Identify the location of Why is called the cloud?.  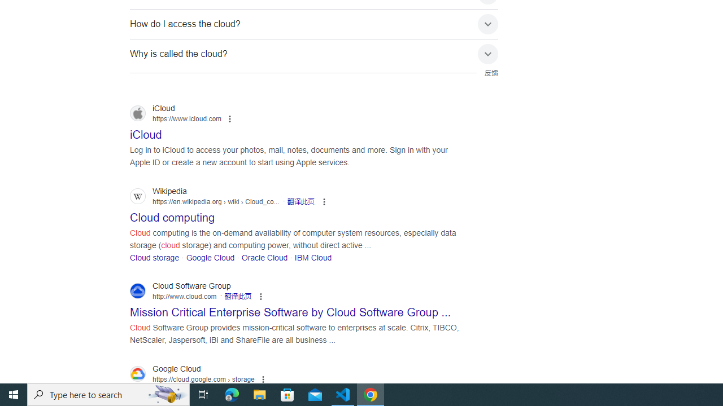
(314, 54).